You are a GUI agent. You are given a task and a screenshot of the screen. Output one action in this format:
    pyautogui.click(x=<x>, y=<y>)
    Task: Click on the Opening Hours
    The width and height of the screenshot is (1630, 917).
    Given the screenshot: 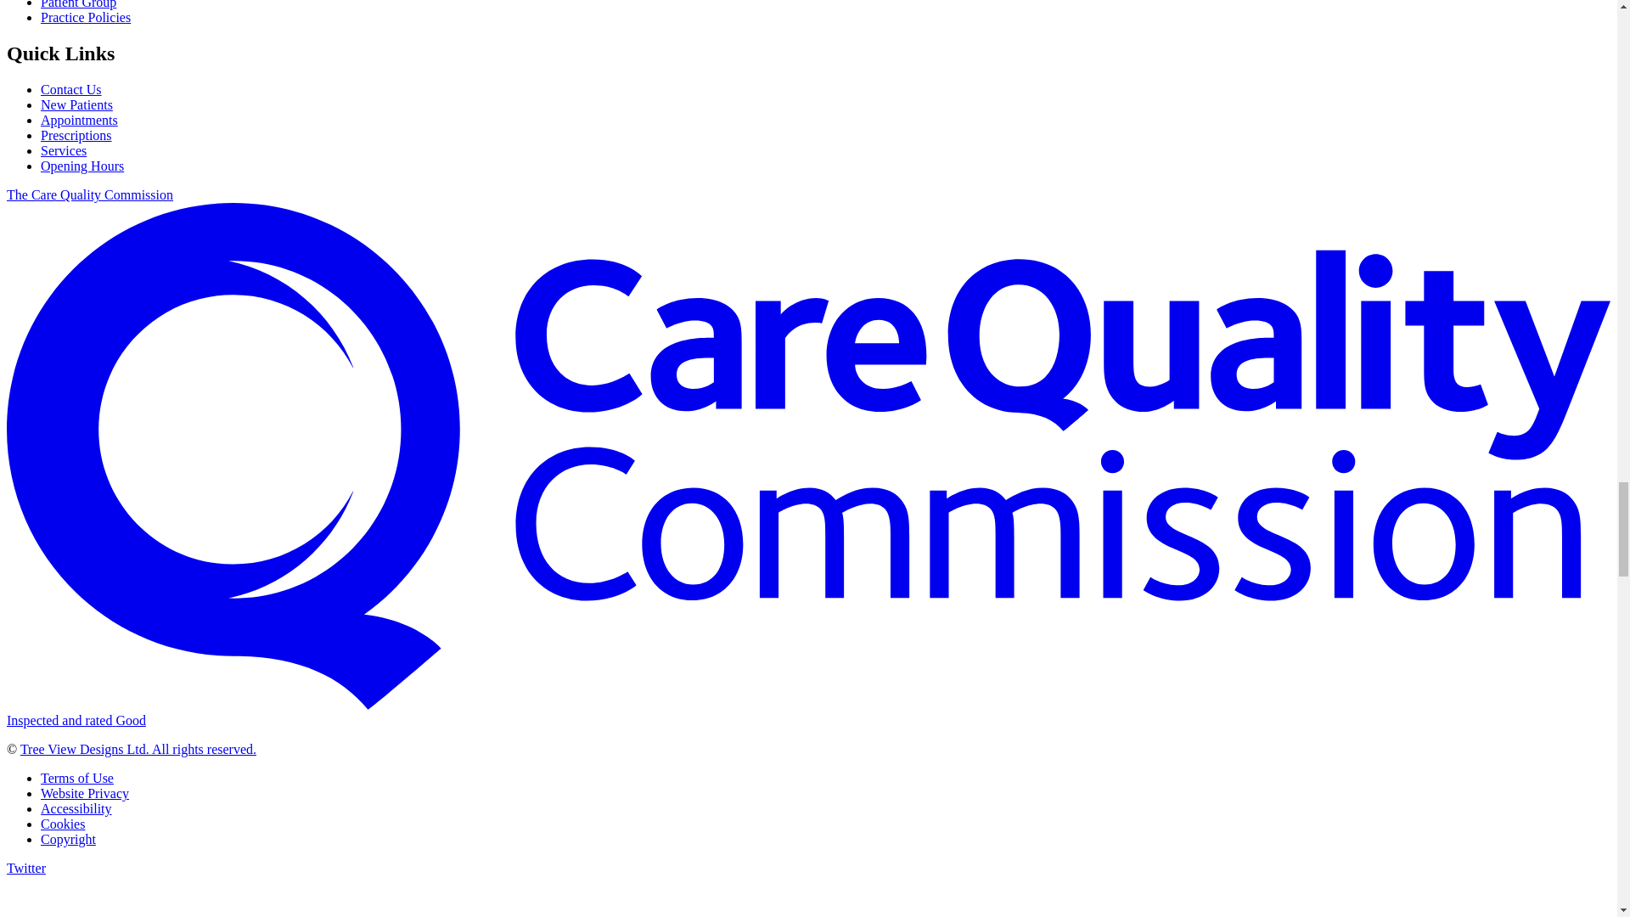 What is the action you would take?
    pyautogui.click(x=81, y=166)
    